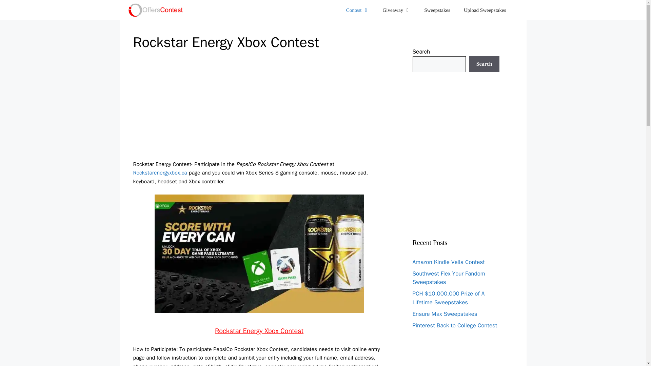  What do you see at coordinates (437, 10) in the screenshot?
I see `Sweepstakes` at bounding box center [437, 10].